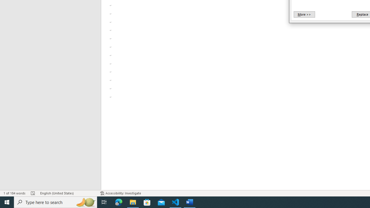  I want to click on Microsoft Edge, so click(119, 202).